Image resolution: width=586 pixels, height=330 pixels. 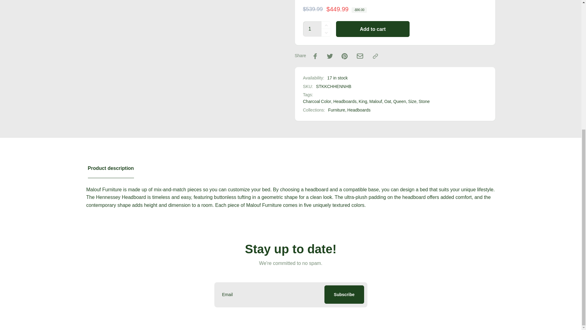 I want to click on Show products matching tag Headboards, so click(x=345, y=101).